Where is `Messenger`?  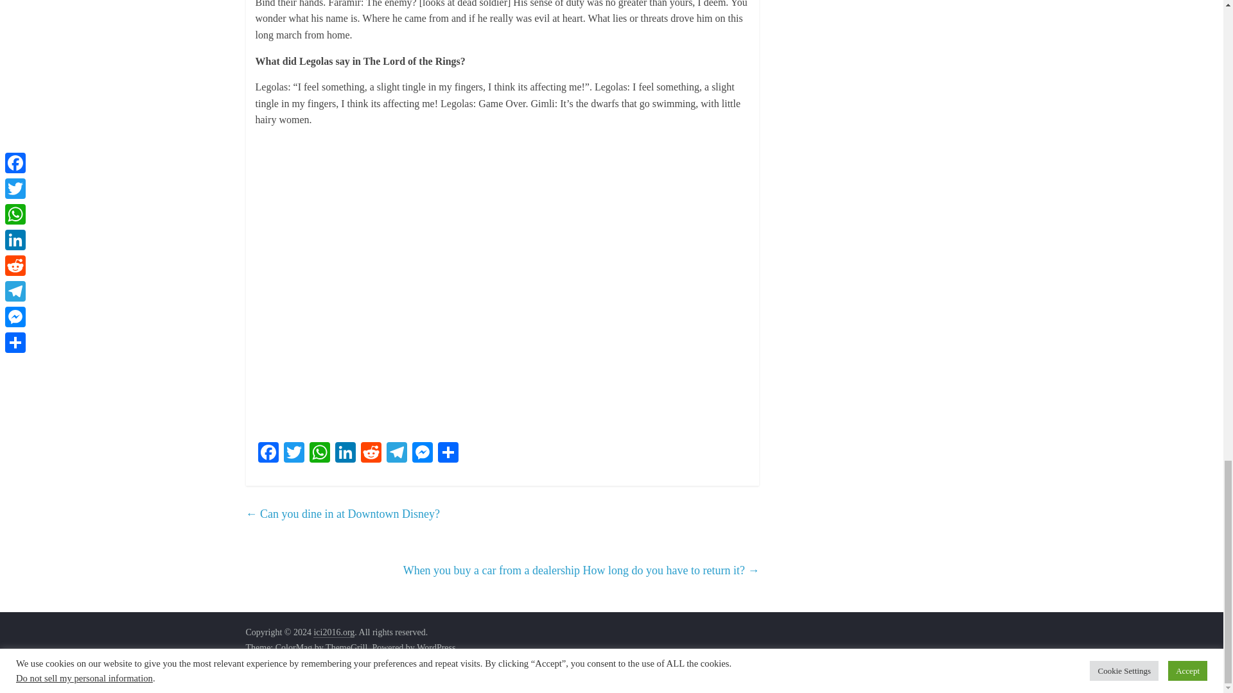 Messenger is located at coordinates (422, 453).